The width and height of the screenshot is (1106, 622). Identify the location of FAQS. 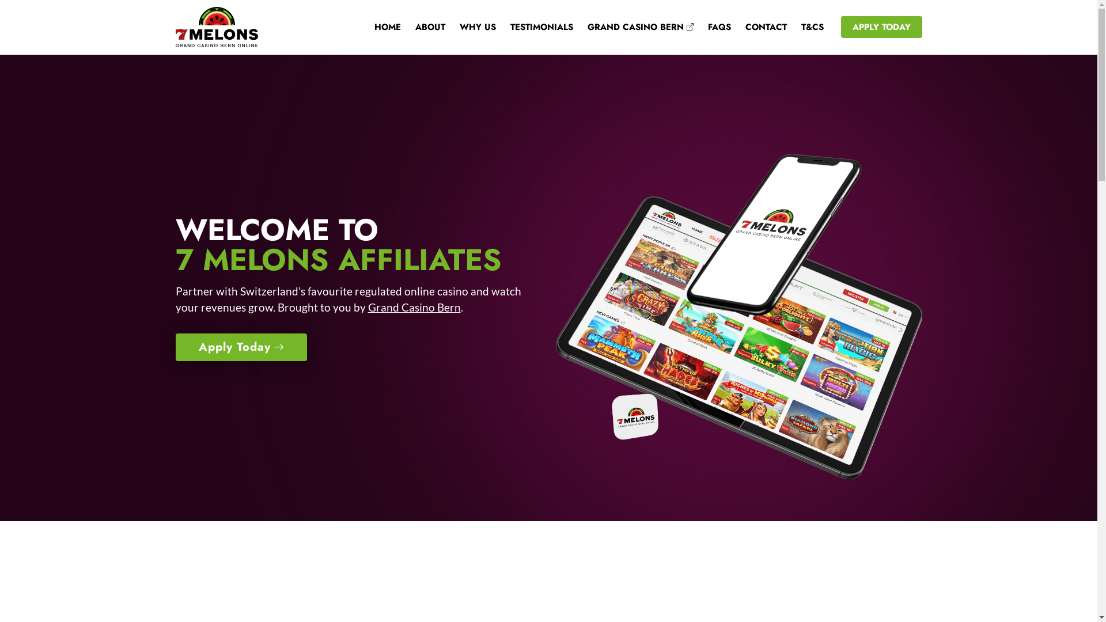
(712, 28).